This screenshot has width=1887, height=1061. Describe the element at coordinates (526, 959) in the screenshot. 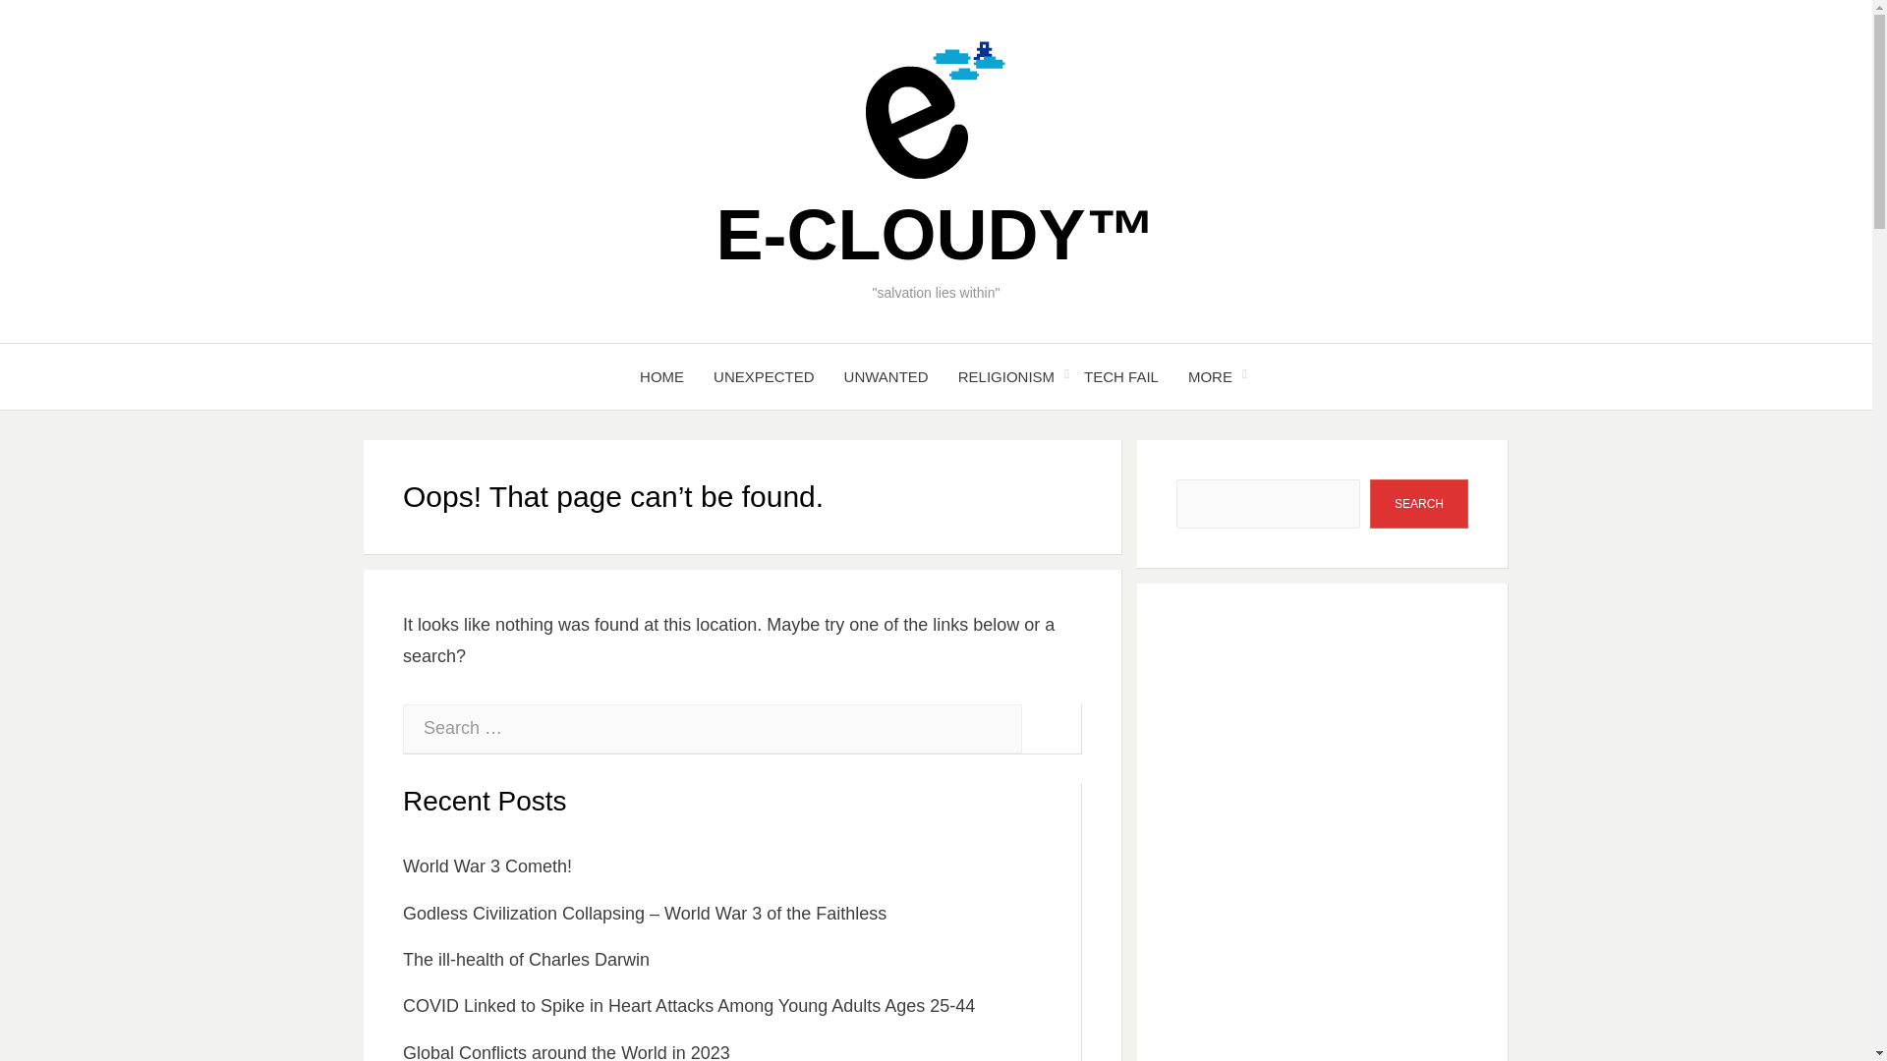

I see `The ill-health of Charles Darwin` at that location.